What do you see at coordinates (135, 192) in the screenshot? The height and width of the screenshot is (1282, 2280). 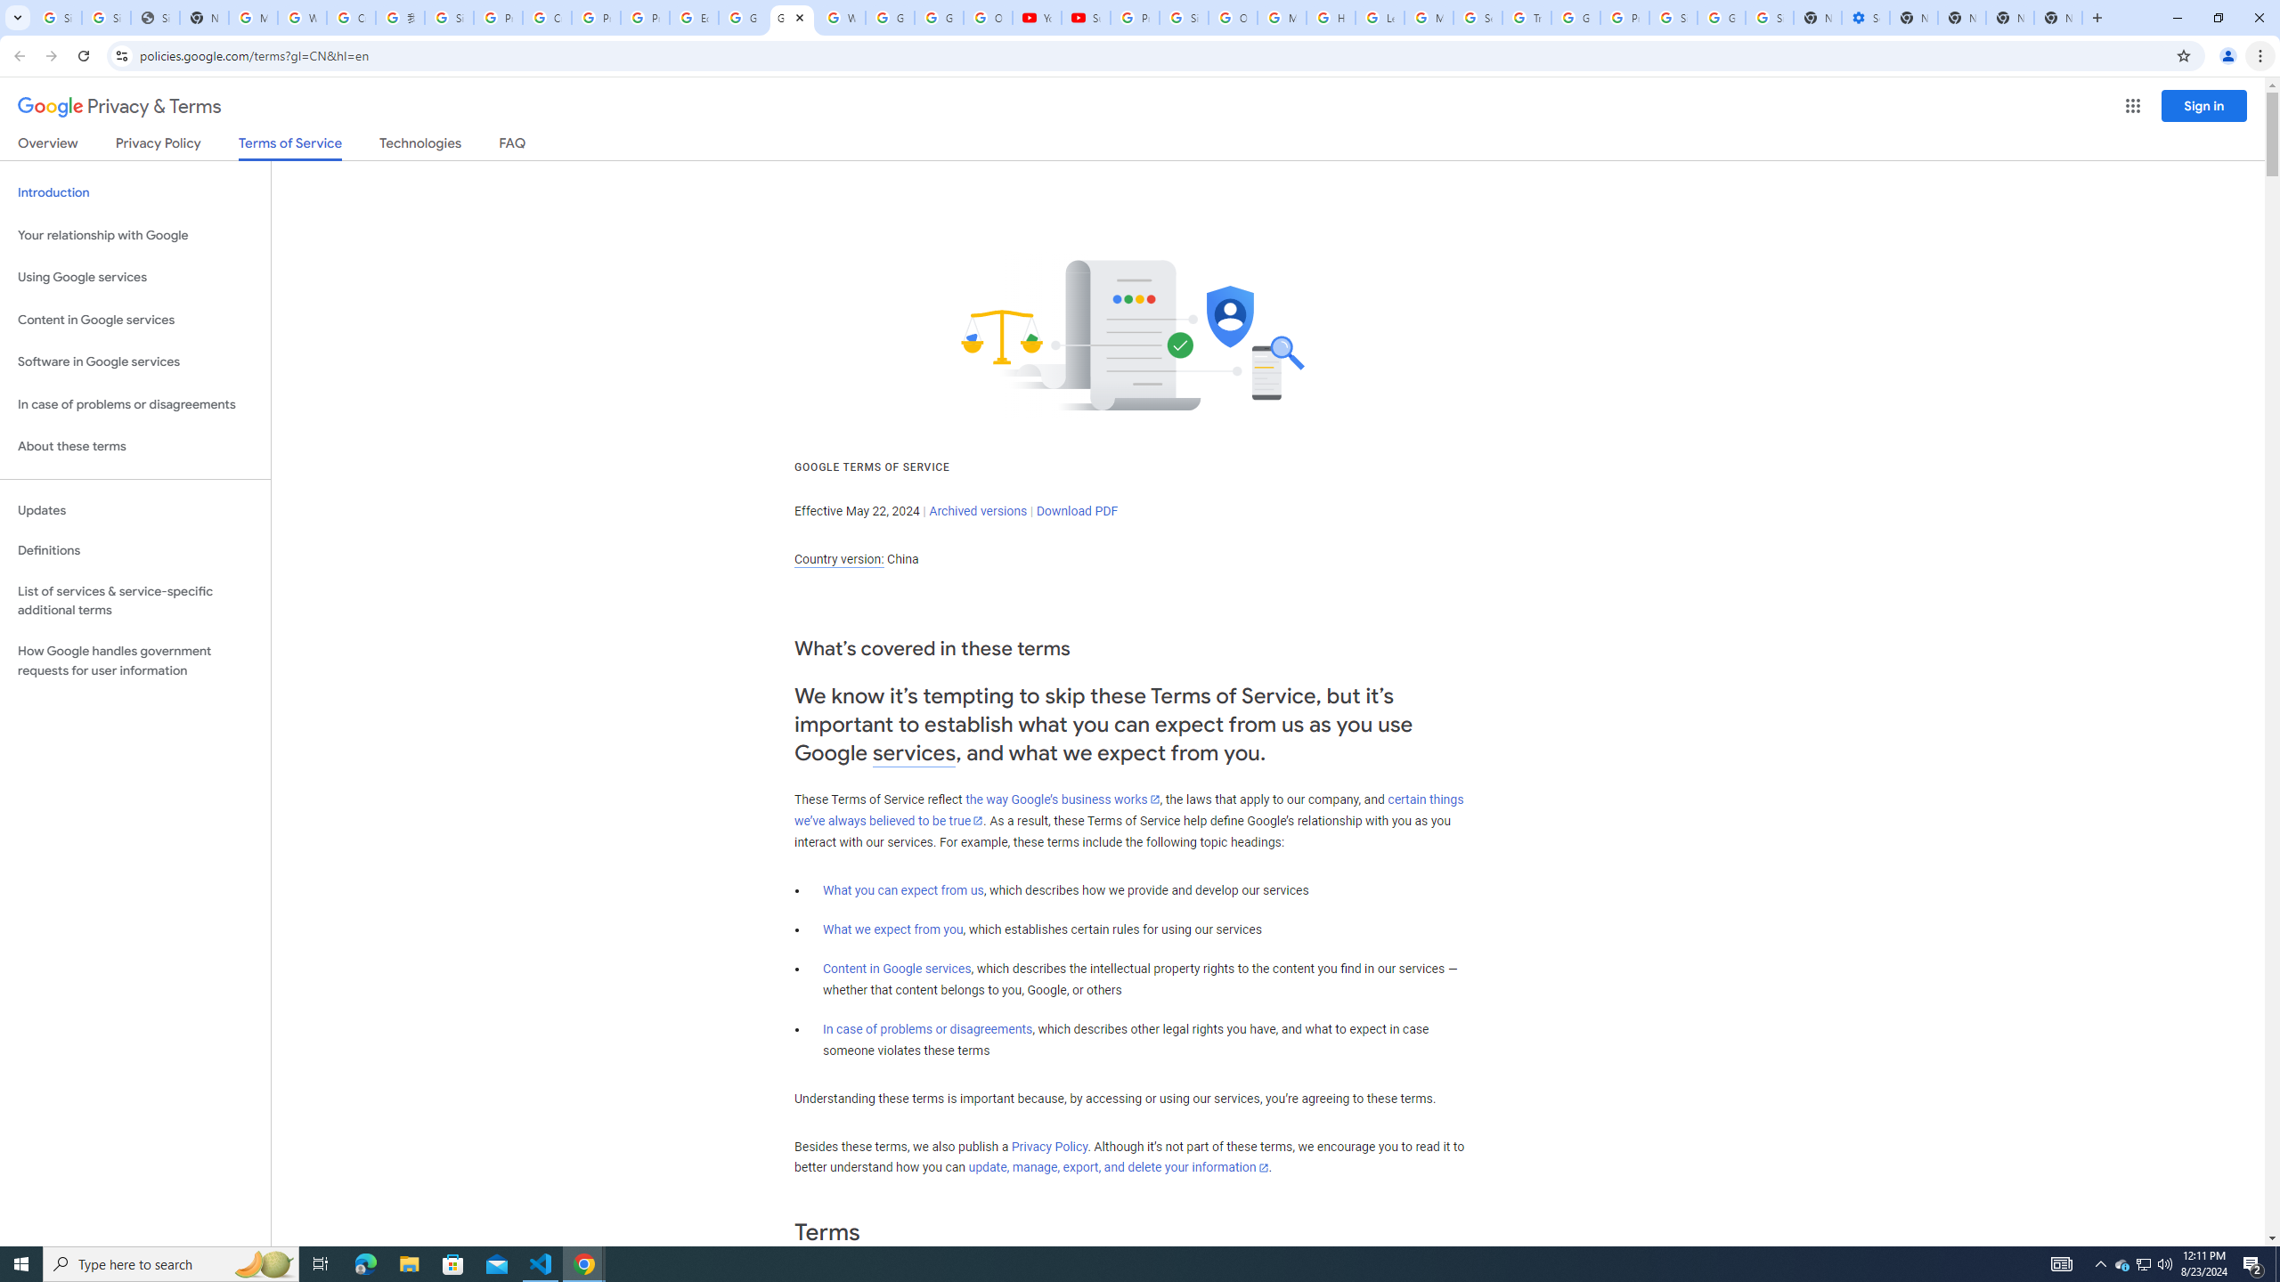 I see `Introduction` at bounding box center [135, 192].